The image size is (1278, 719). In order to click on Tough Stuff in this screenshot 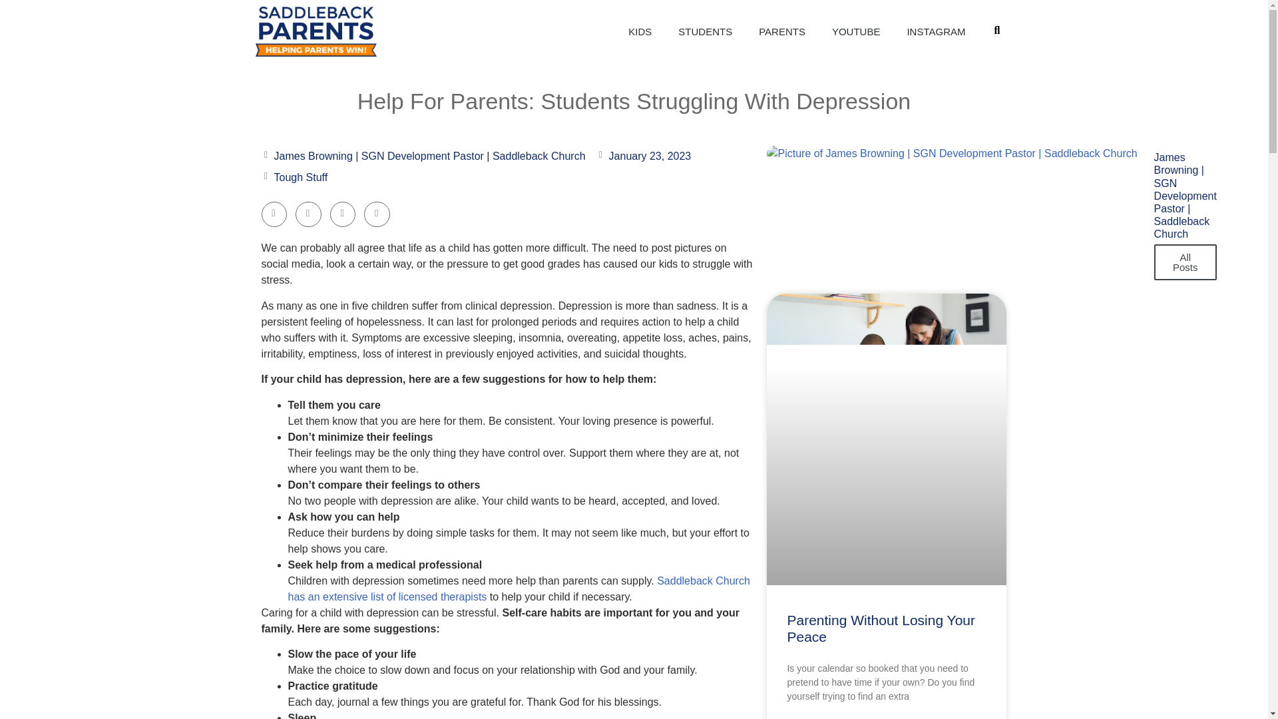, I will do `click(301, 177)`.